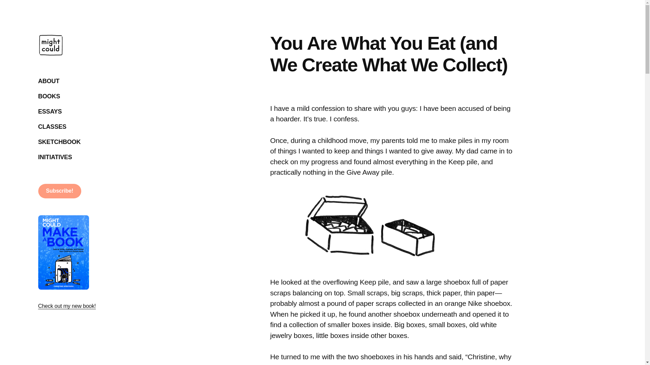  I want to click on Subscribe!, so click(59, 191).